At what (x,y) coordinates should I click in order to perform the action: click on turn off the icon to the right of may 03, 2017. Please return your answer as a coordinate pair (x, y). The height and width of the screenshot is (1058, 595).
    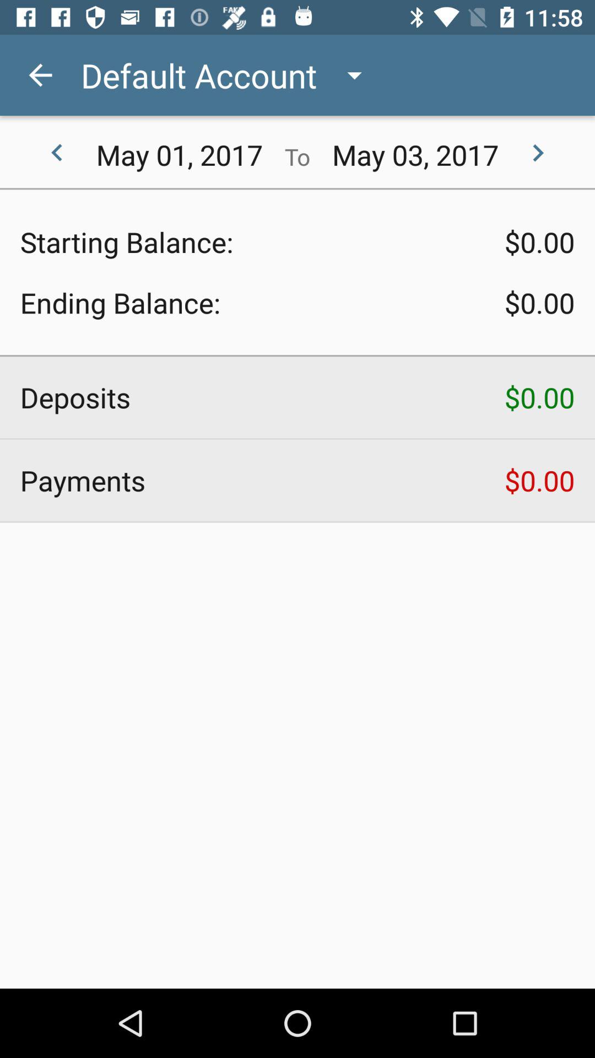
    Looking at the image, I should click on (538, 153).